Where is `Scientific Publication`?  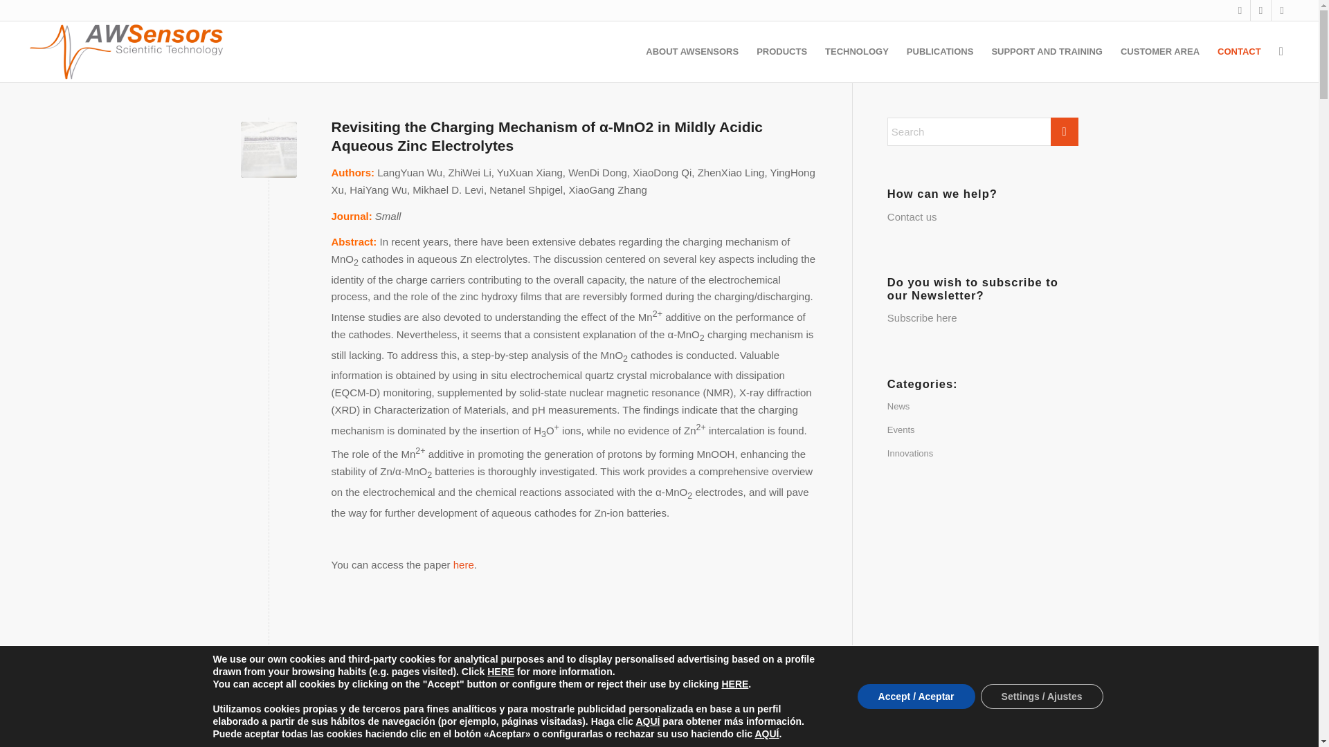 Scientific Publication is located at coordinates (269, 683).